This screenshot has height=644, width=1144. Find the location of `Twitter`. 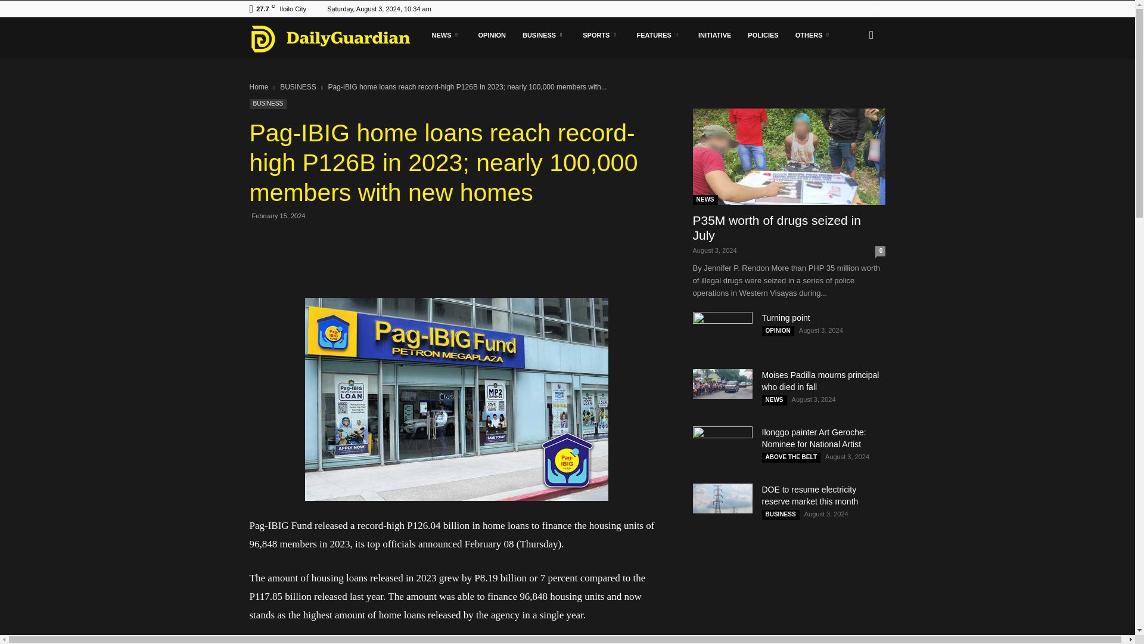

Twitter is located at coordinates (876, 9).